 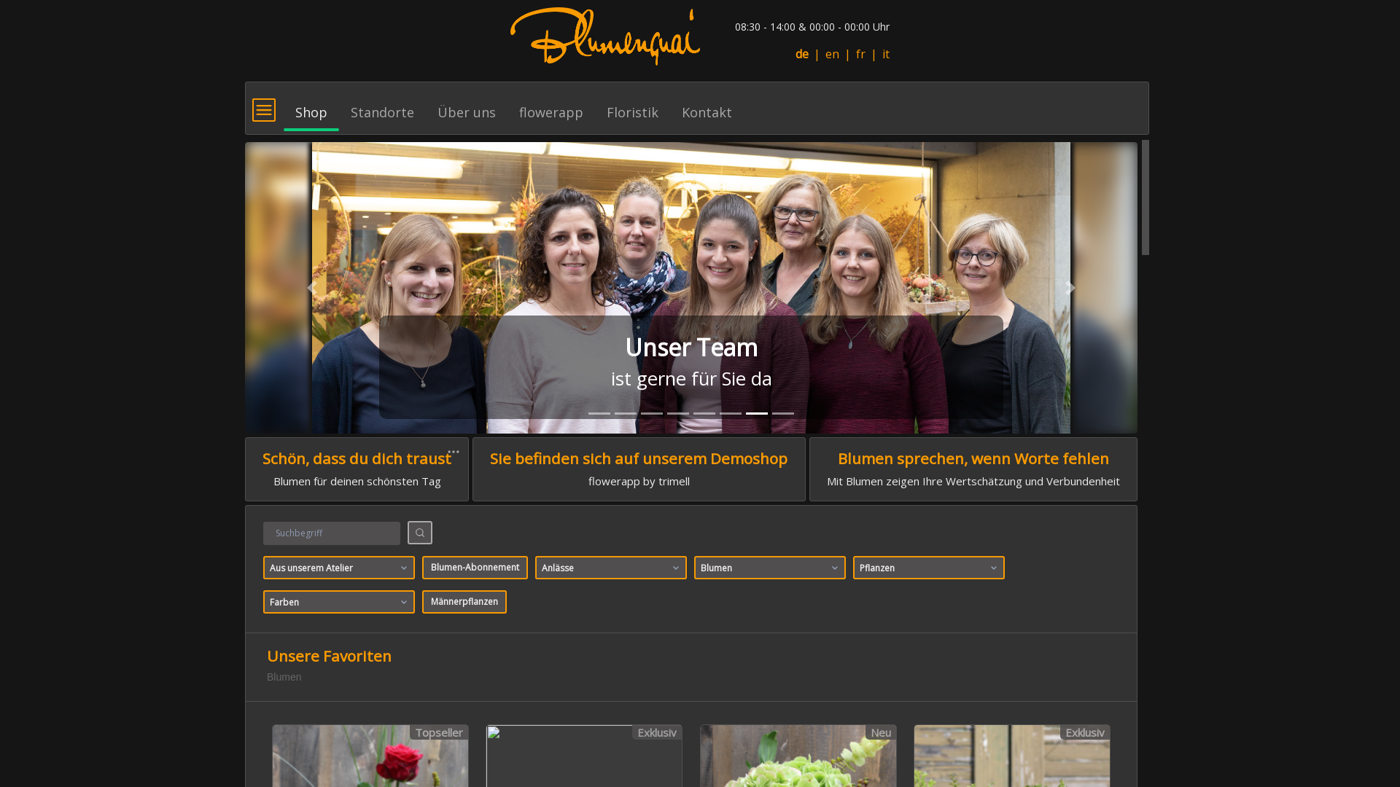 I want to click on Exklusiv, so click(x=1085, y=732).